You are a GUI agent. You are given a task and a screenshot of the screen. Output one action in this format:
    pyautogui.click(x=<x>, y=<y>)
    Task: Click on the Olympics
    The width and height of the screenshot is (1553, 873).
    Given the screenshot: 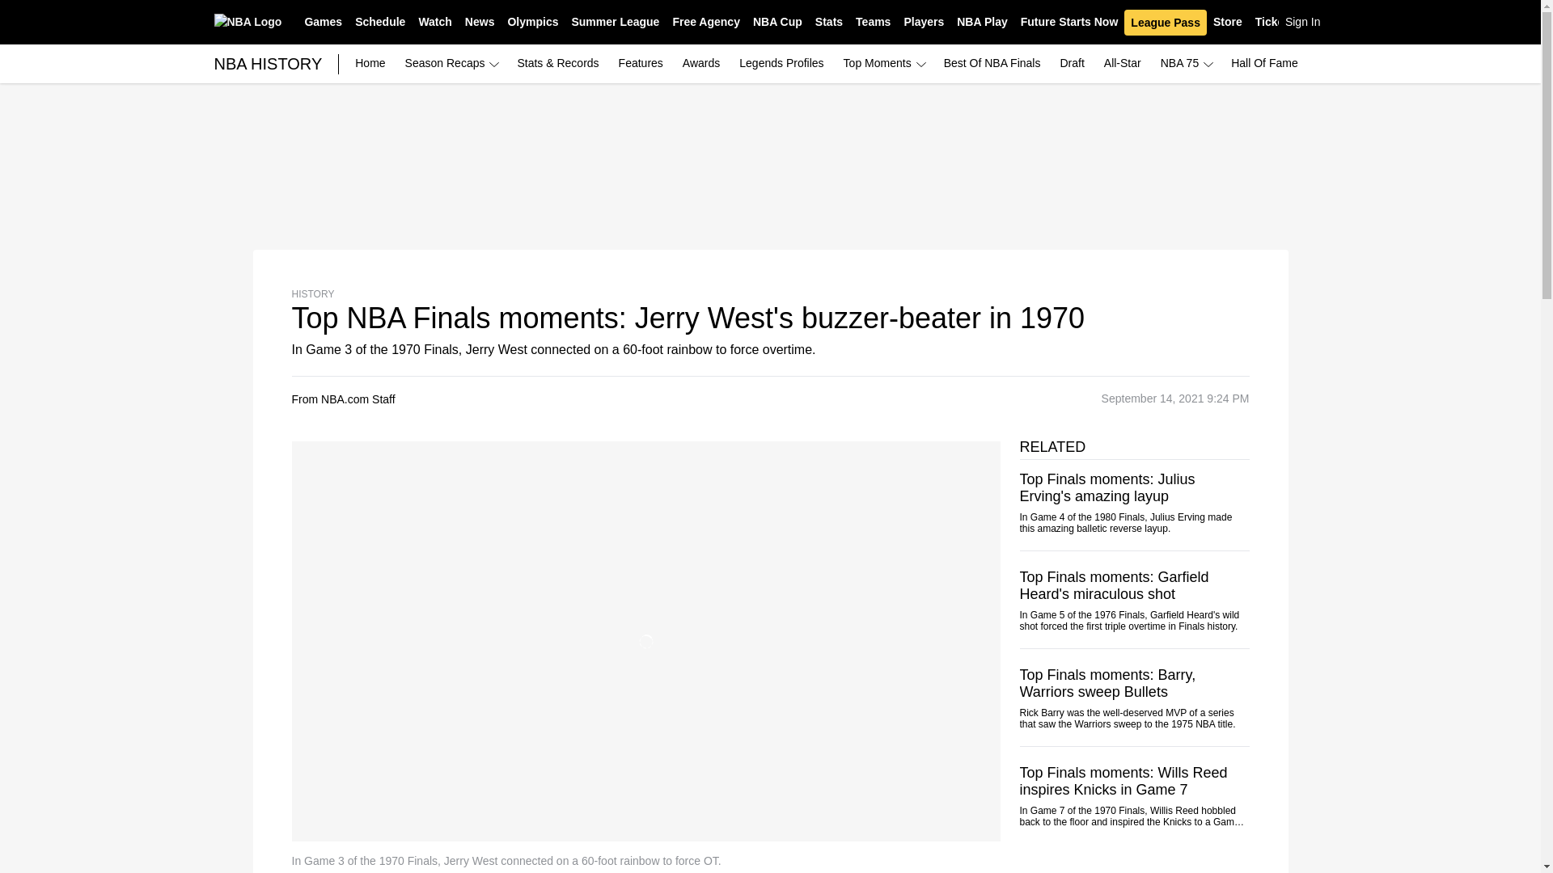 What is the action you would take?
    pyautogui.click(x=532, y=23)
    